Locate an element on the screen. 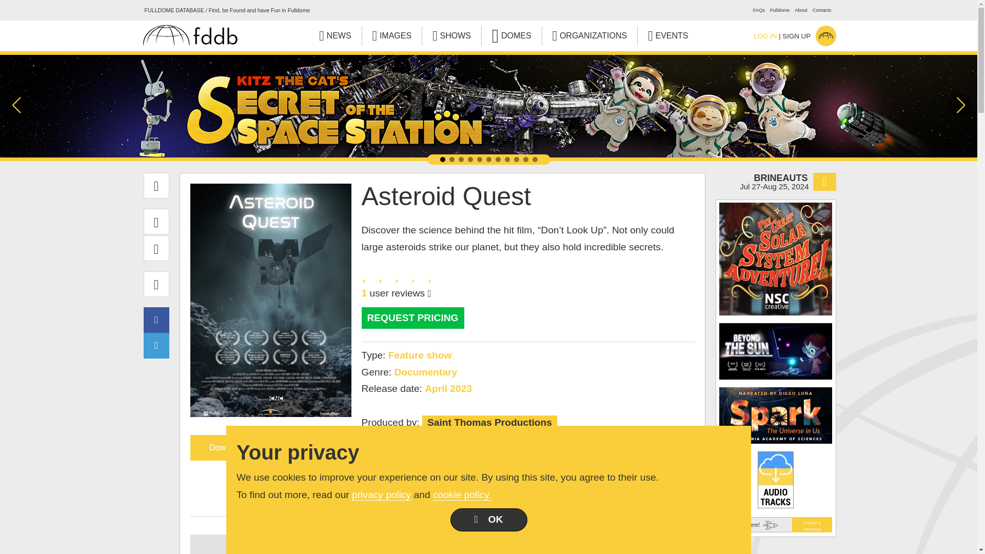 Image resolution: width=985 pixels, height=554 pixels. DOMES is located at coordinates (511, 35).